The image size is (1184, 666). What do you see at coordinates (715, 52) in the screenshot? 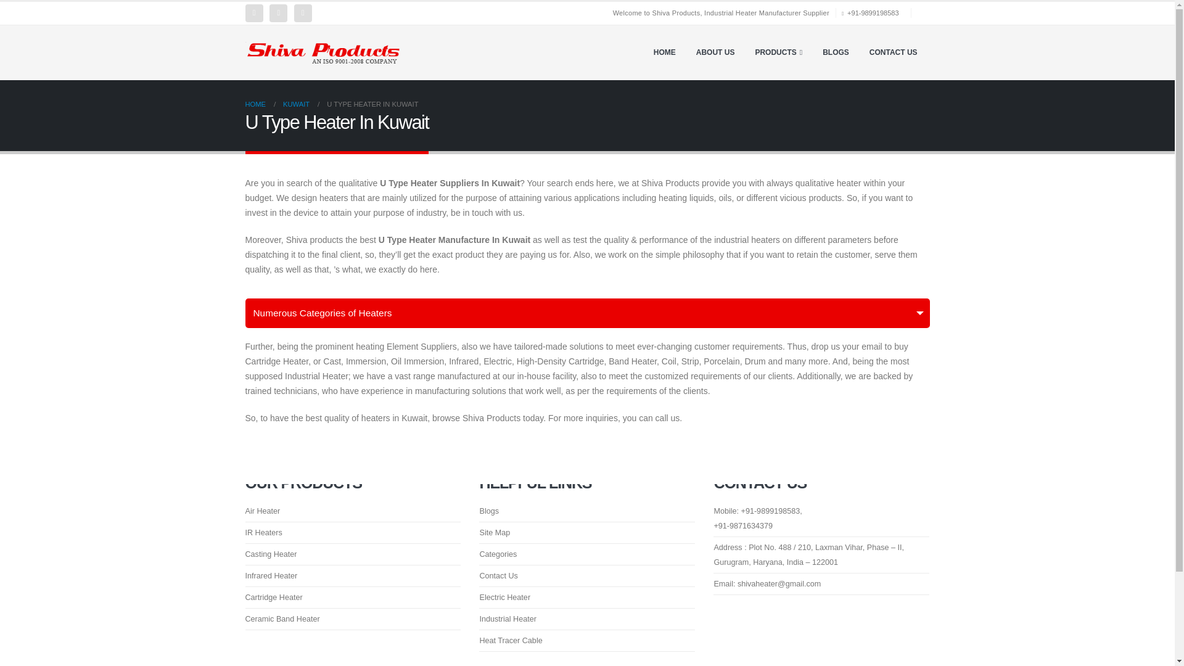
I see `ABOUT US` at bounding box center [715, 52].